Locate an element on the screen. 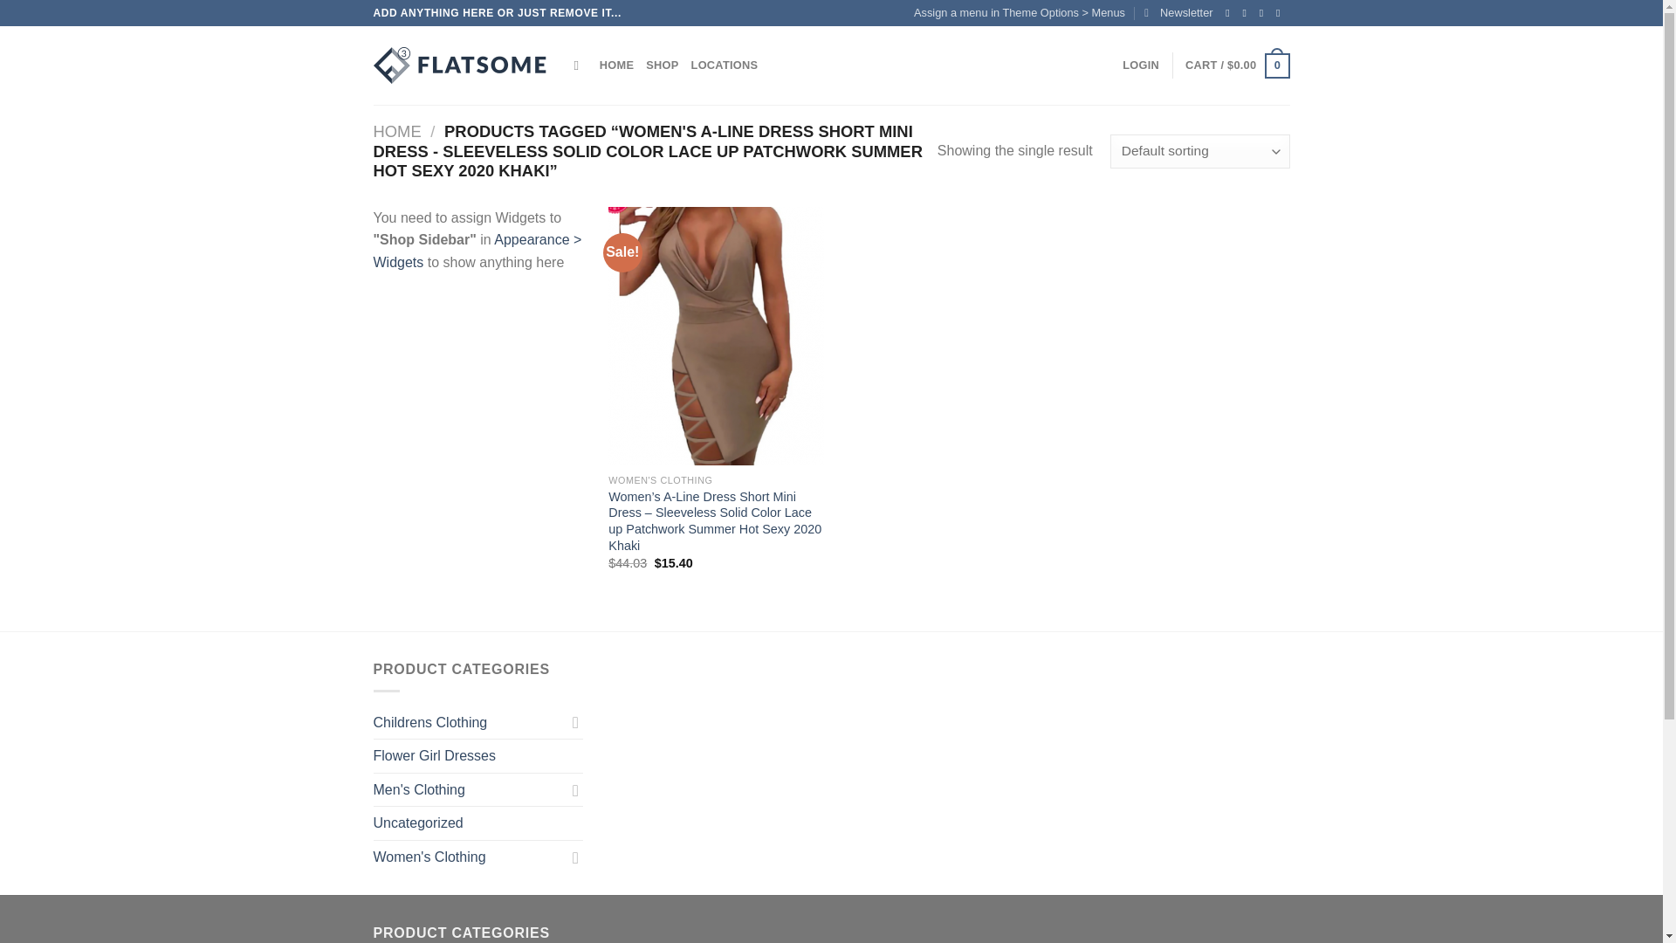  Cart is located at coordinates (1236, 65).